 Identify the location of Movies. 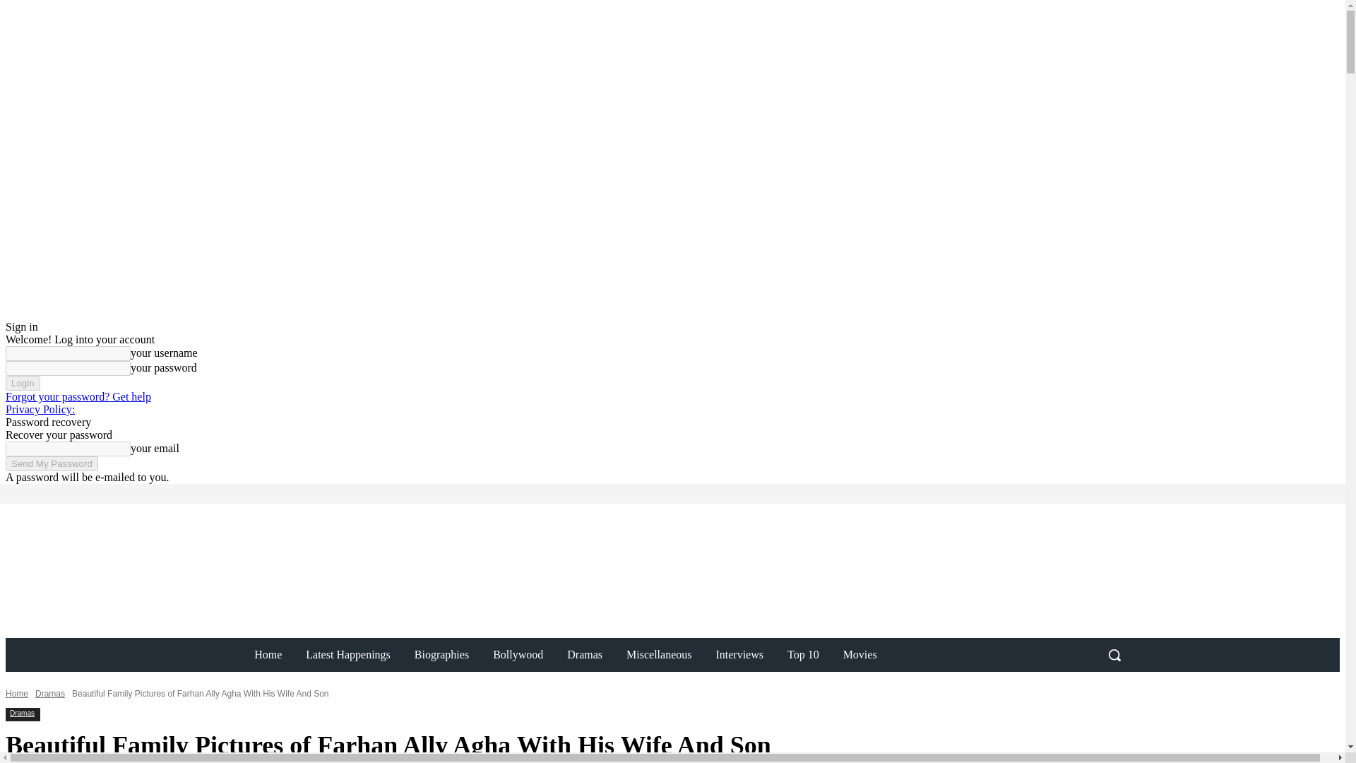
(860, 654).